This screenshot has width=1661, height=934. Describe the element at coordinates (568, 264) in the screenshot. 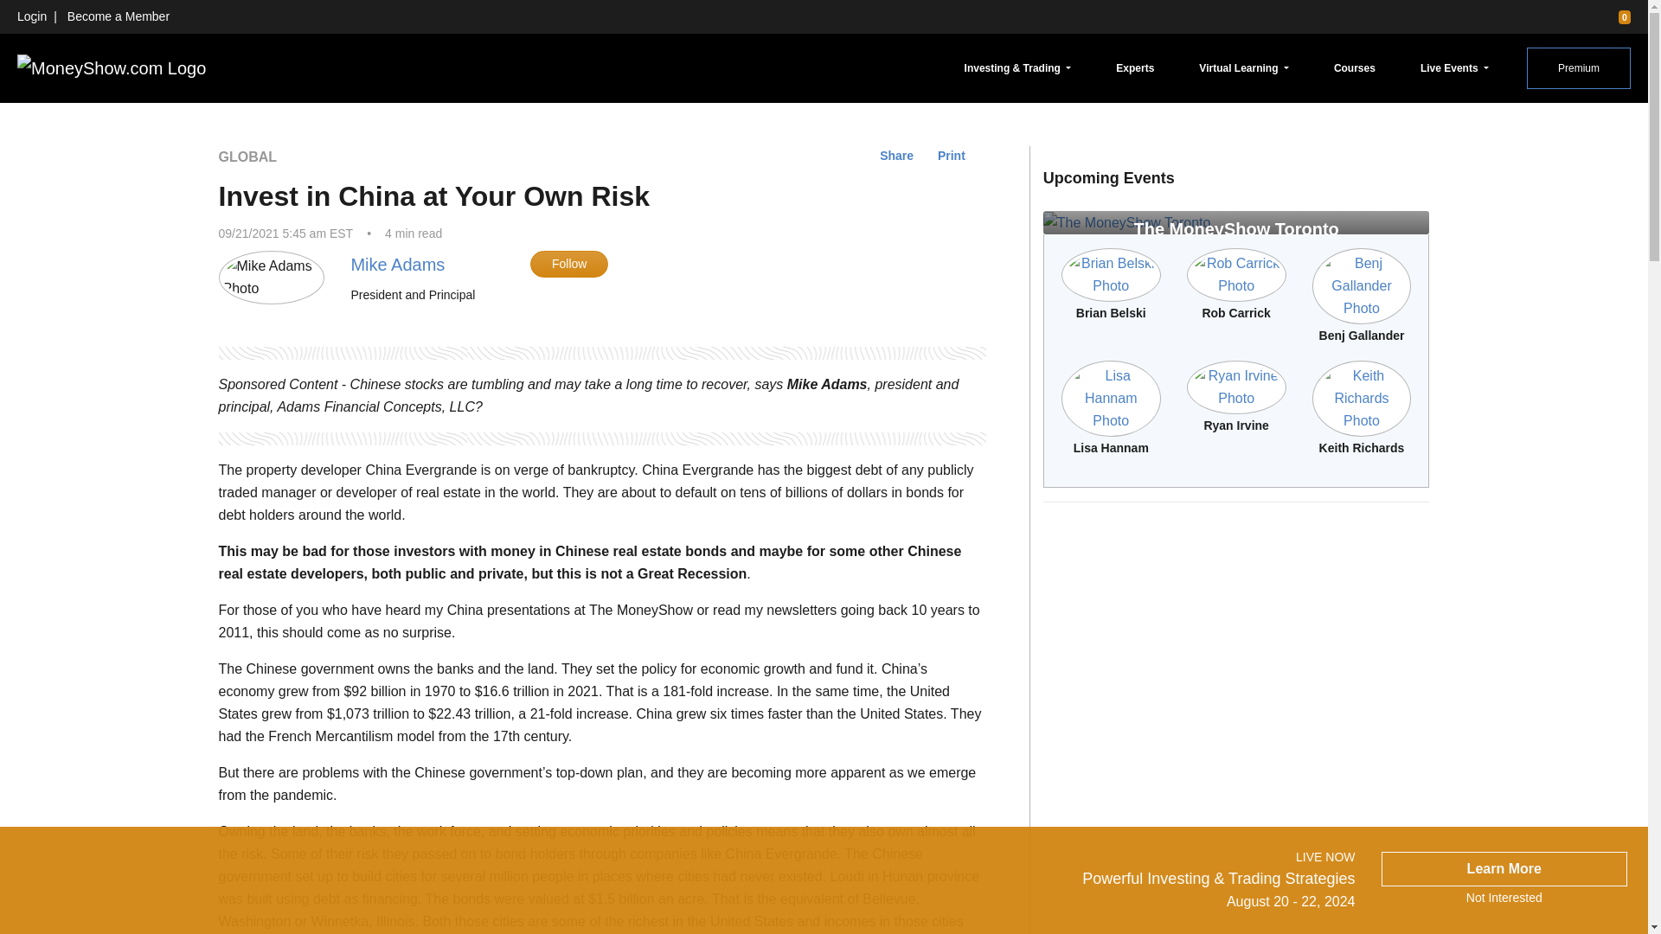

I see `You must login to follow our experts.` at that location.